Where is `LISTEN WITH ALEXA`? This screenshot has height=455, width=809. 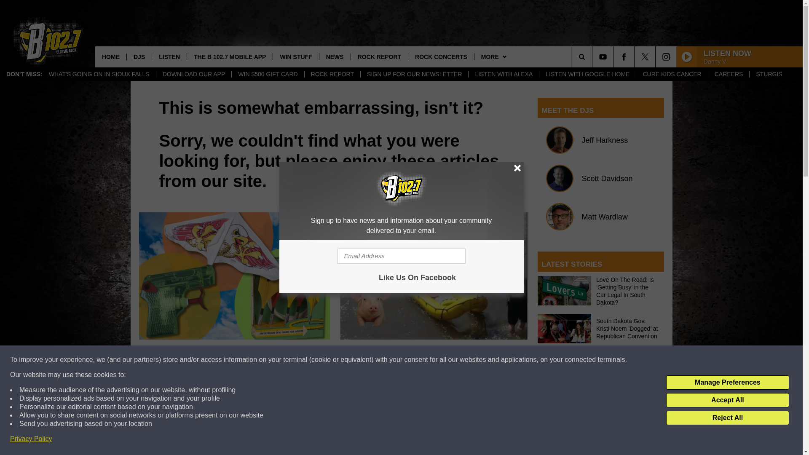 LISTEN WITH ALEXA is located at coordinates (503, 74).